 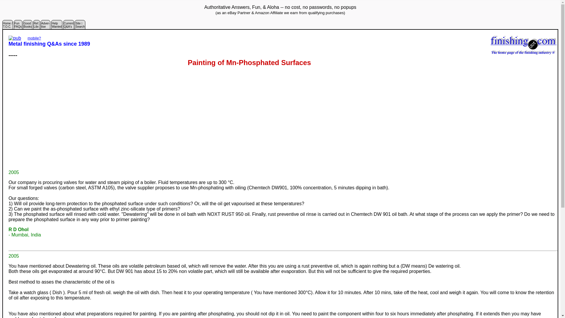 What do you see at coordinates (18, 26) in the screenshot?
I see `mobile?` at bounding box center [18, 26].